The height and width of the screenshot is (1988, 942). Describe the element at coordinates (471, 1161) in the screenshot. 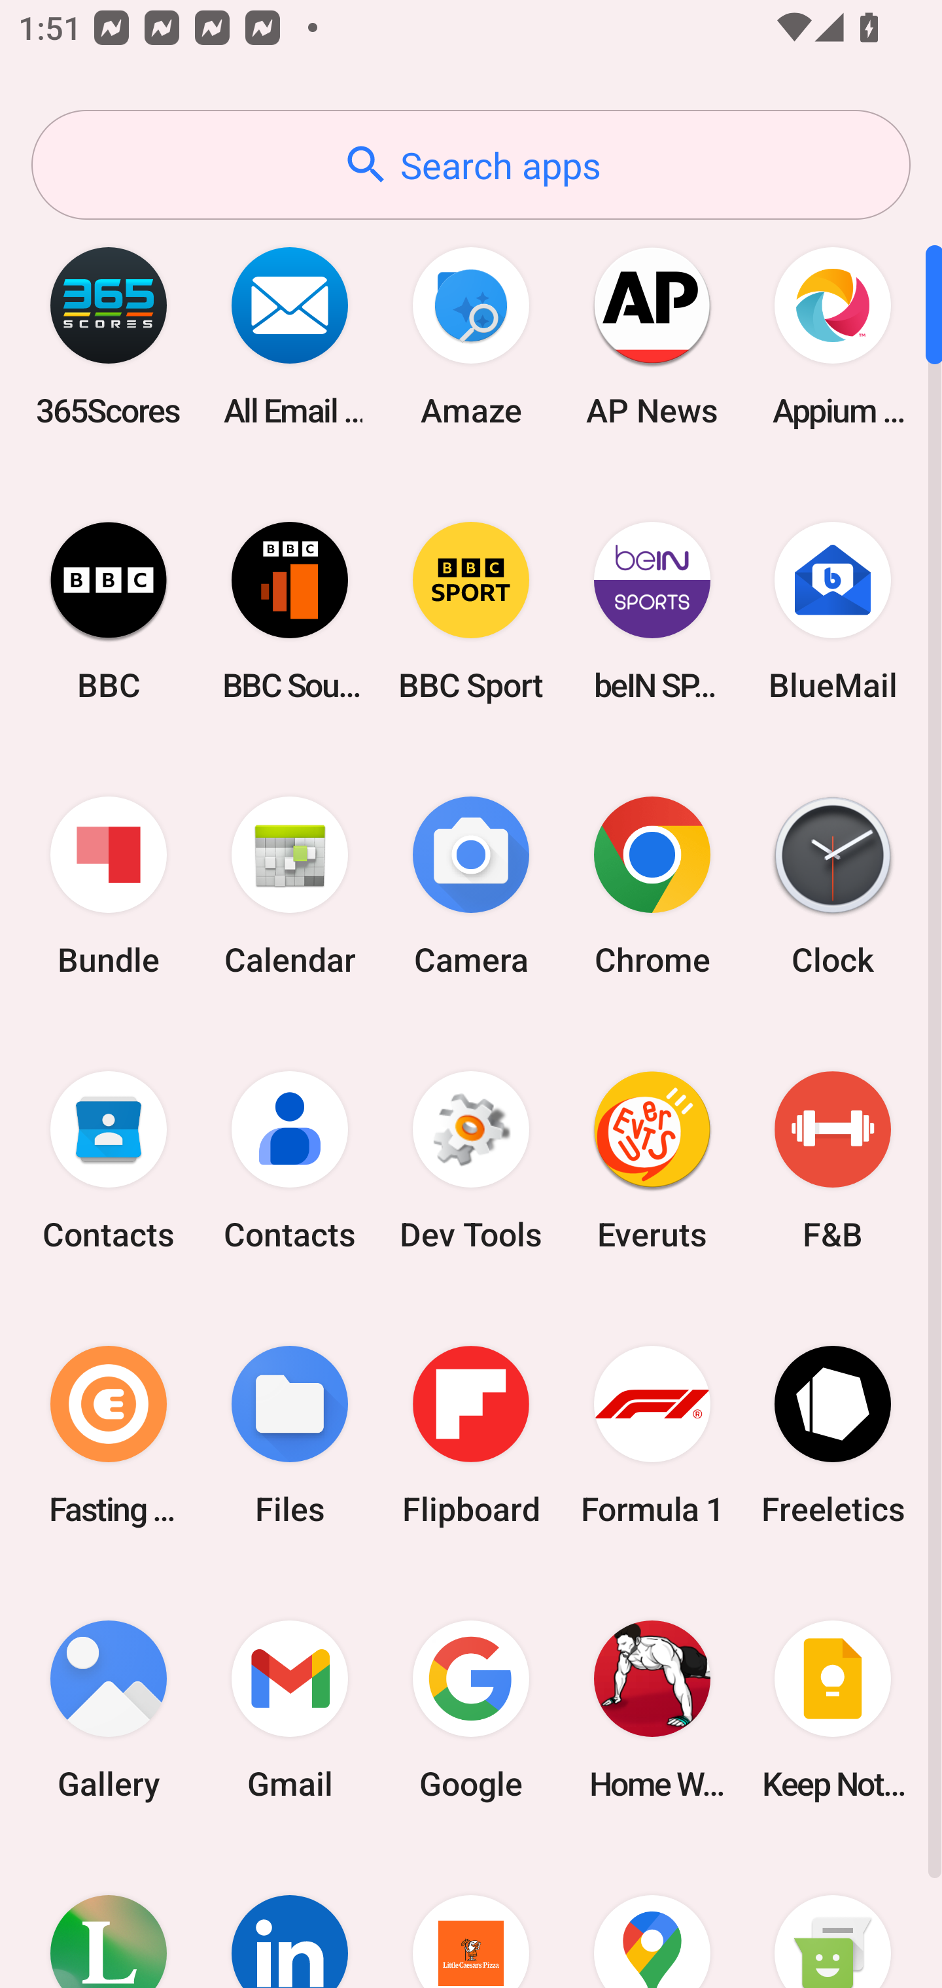

I see `Dev Tools` at that location.